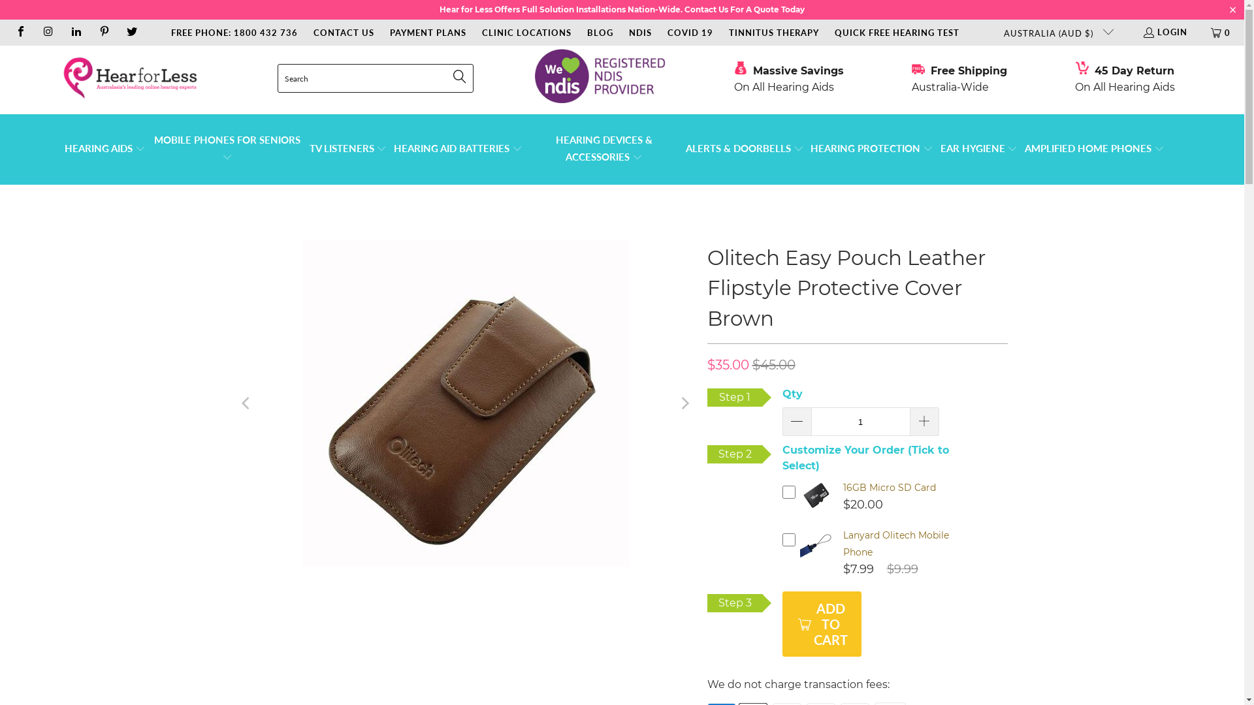 This screenshot has width=1254, height=705. I want to click on 16GB Micro SD Card, so click(889, 488).